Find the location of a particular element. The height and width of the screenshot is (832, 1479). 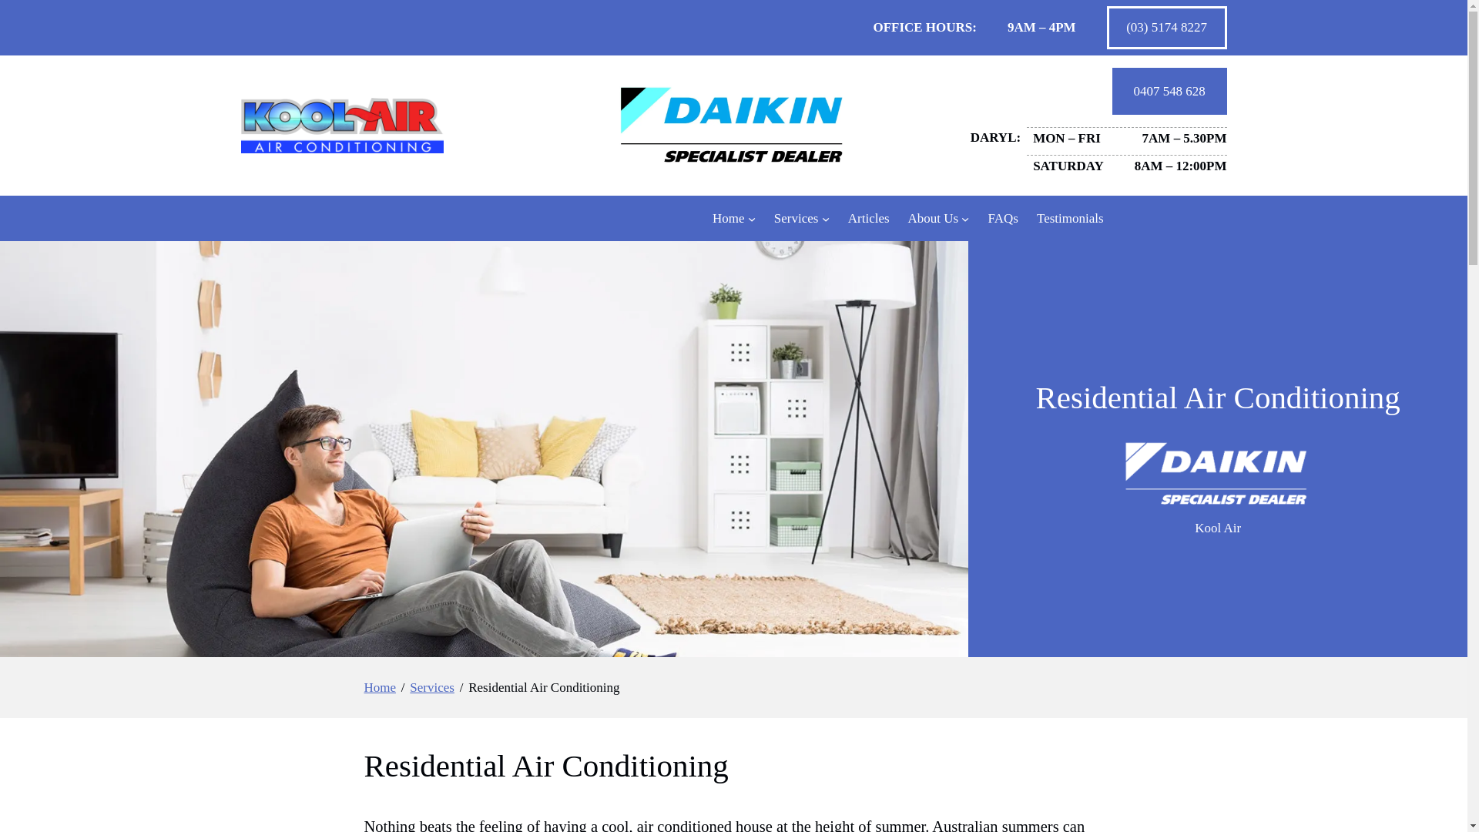

FAQs is located at coordinates (1003, 219).